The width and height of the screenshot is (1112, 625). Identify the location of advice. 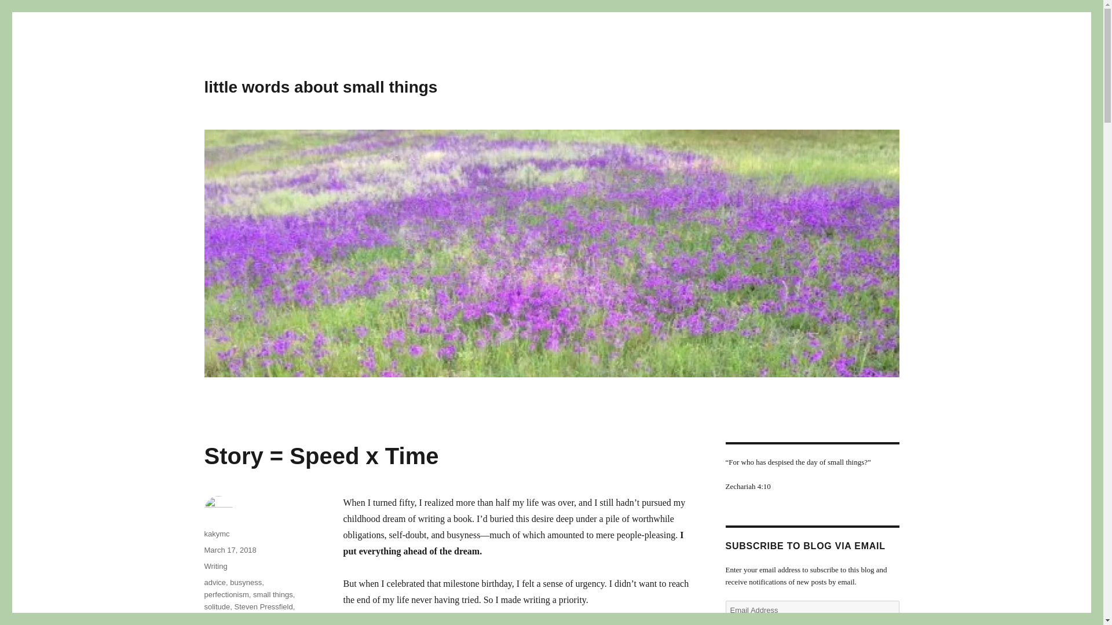
(214, 582).